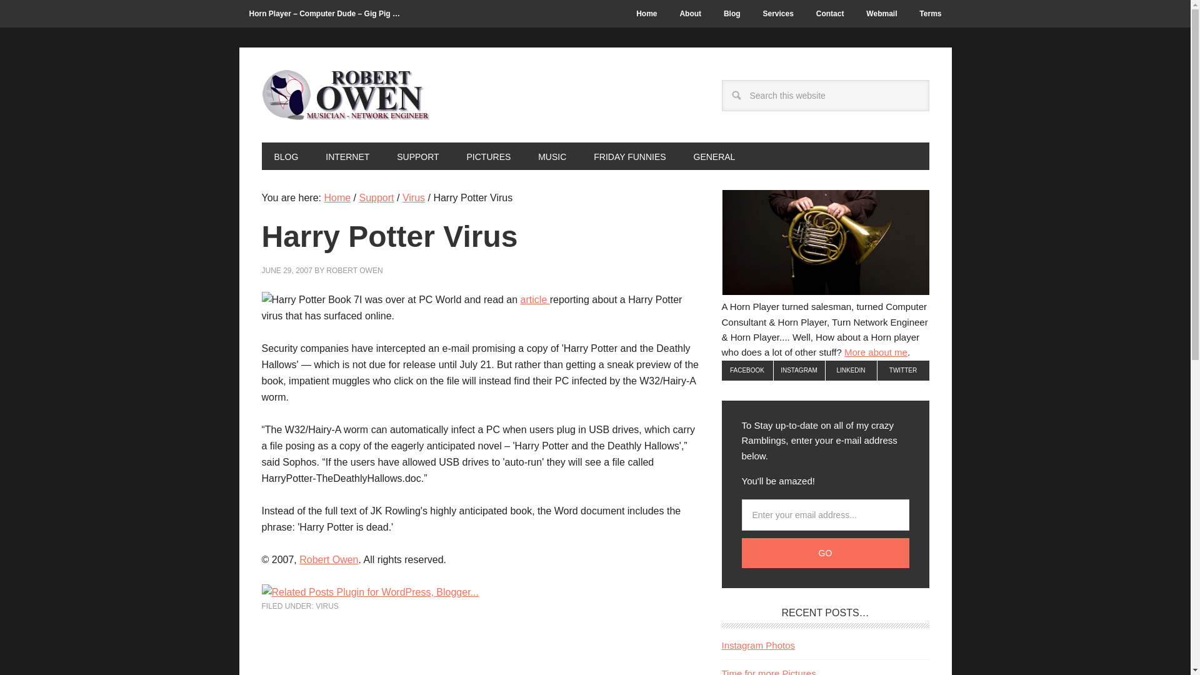  Describe the element at coordinates (629, 156) in the screenshot. I see `FRIDAY FUNNIES` at that location.